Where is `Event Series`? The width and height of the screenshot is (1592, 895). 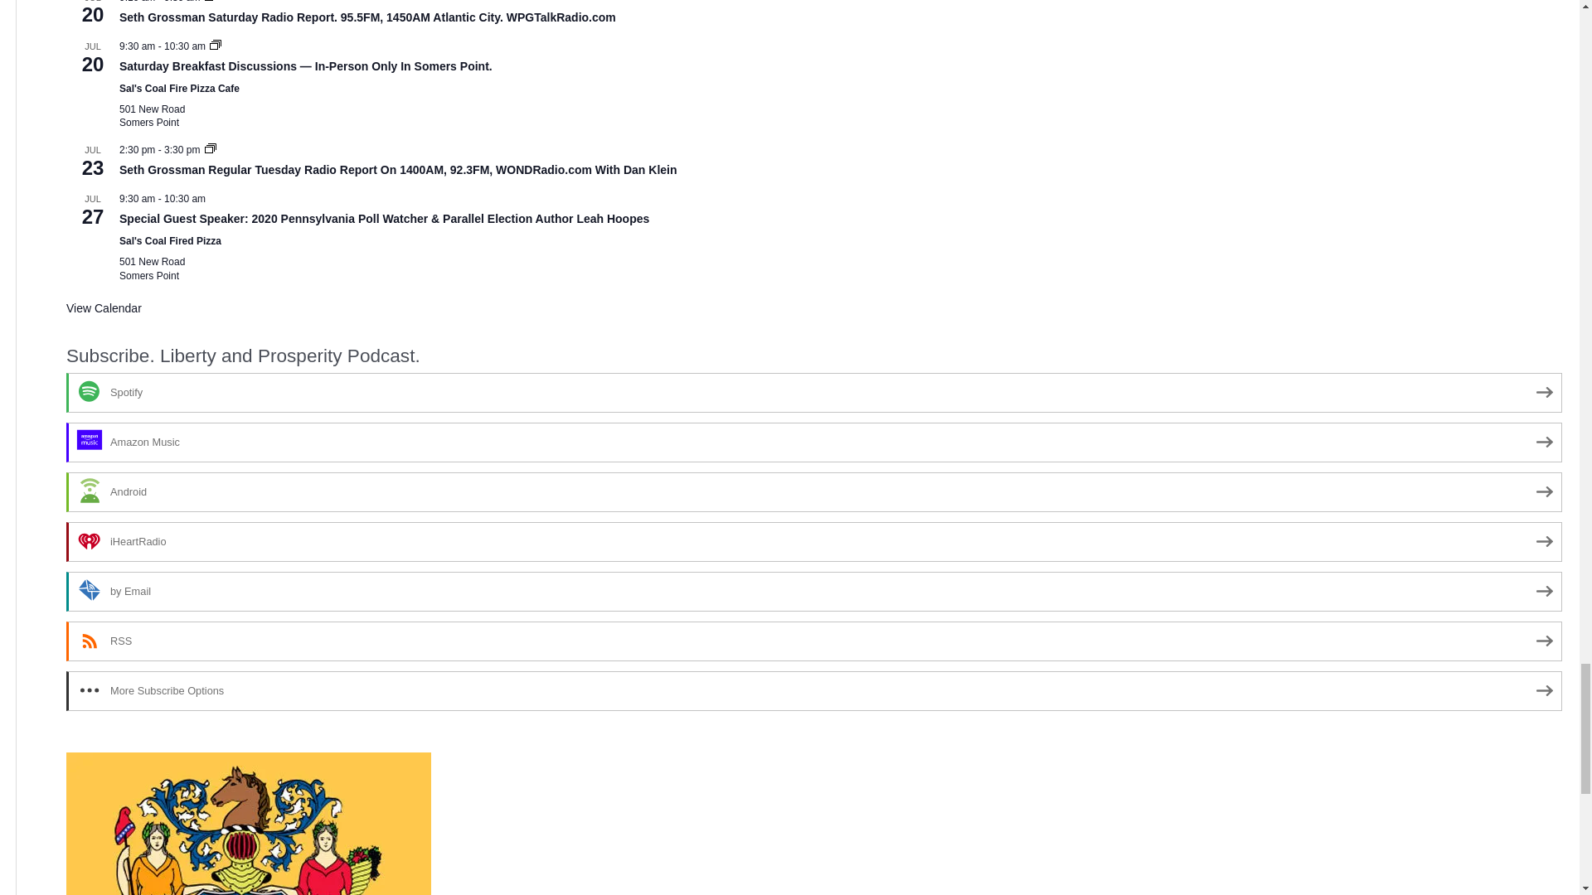 Event Series is located at coordinates (216, 45).